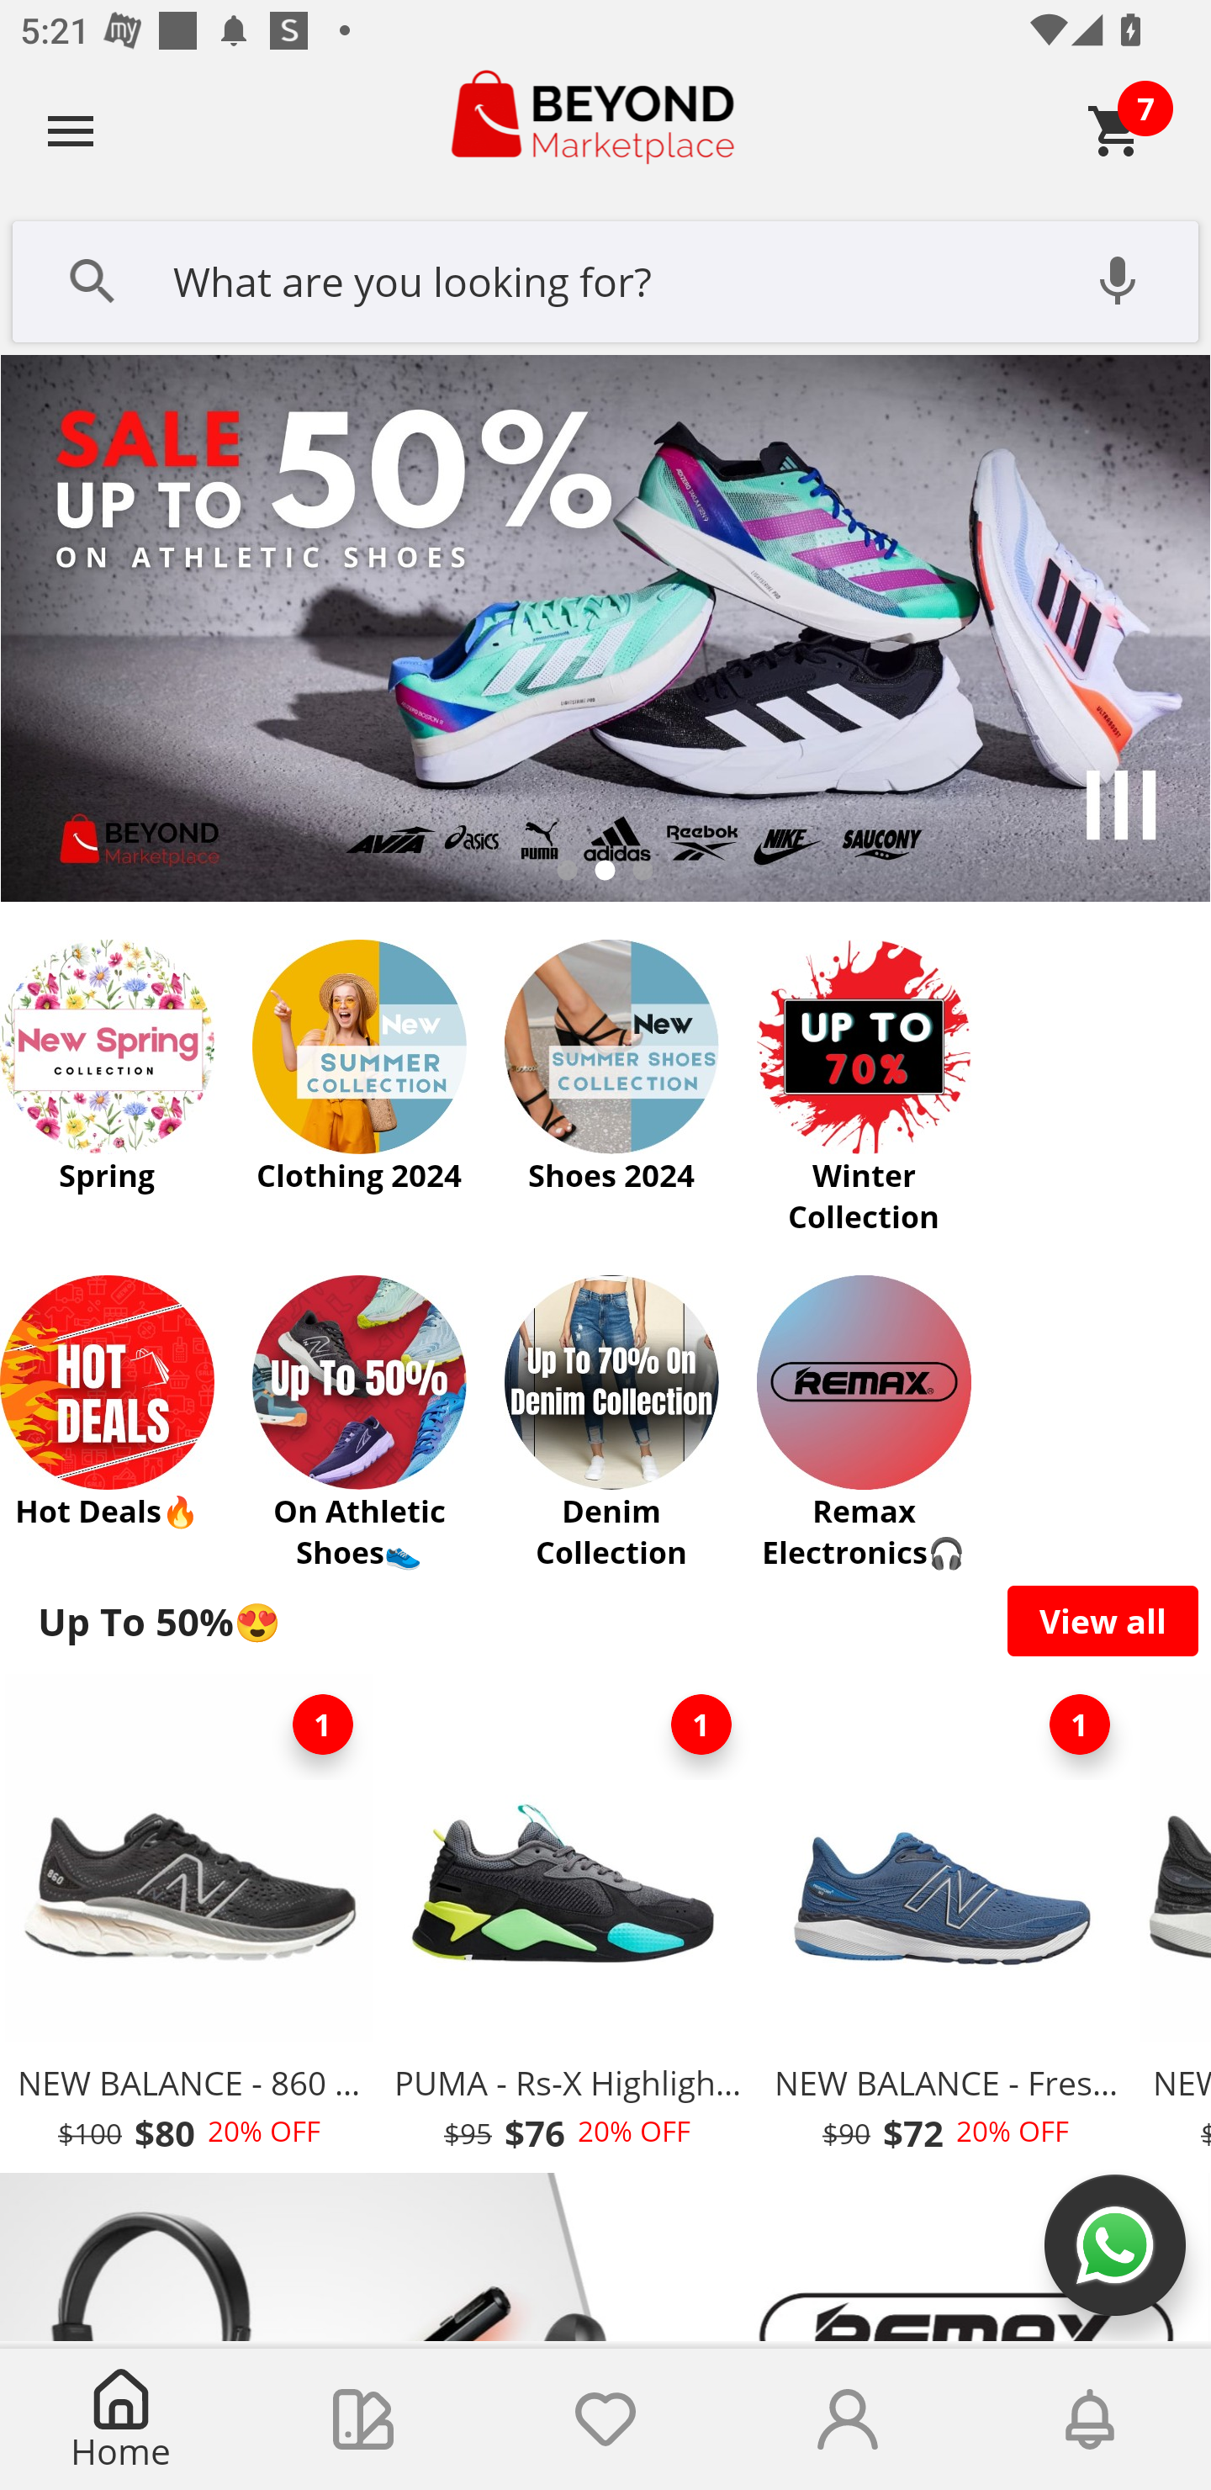  What do you see at coordinates (363, 2419) in the screenshot?
I see `Collections` at bounding box center [363, 2419].